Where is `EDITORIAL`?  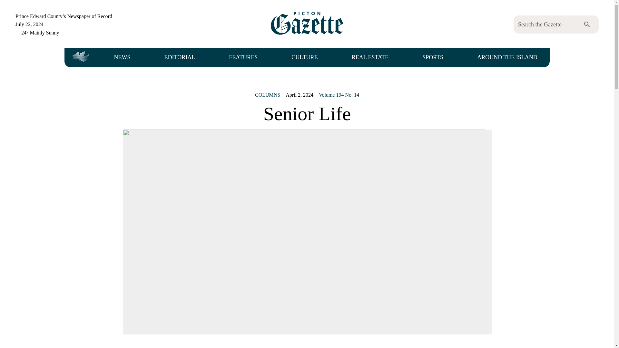
EDITORIAL is located at coordinates (179, 58).